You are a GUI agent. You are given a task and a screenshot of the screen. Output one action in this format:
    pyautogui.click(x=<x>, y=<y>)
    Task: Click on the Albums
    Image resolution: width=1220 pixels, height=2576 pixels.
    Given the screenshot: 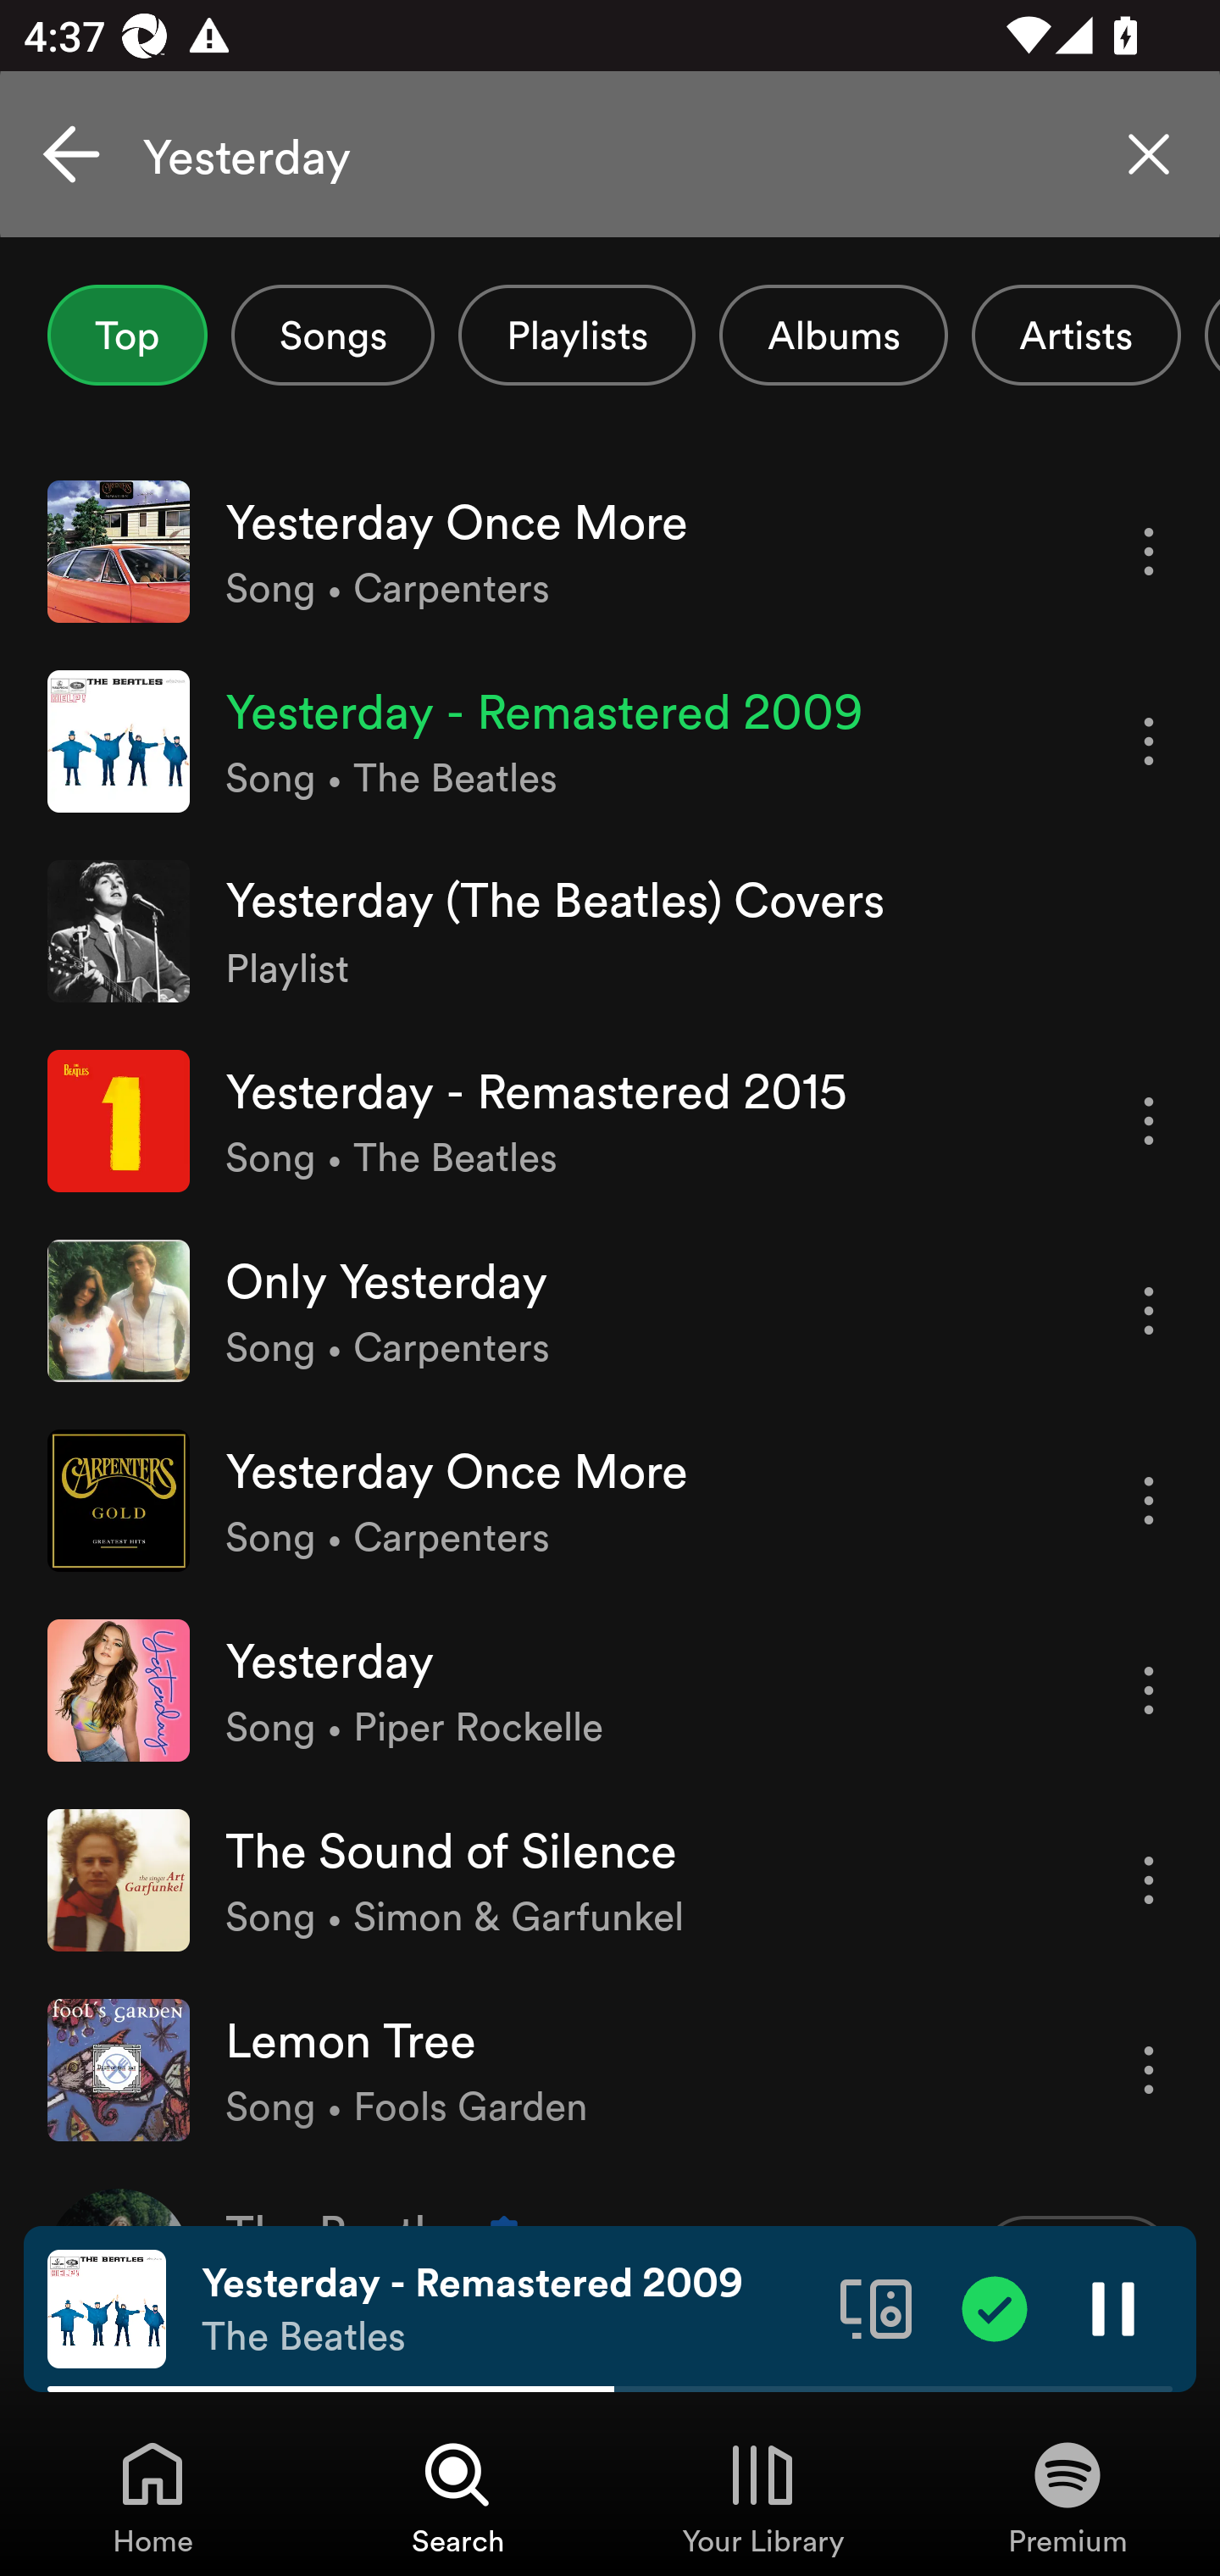 What is the action you would take?
    pyautogui.click(x=834, y=335)
    